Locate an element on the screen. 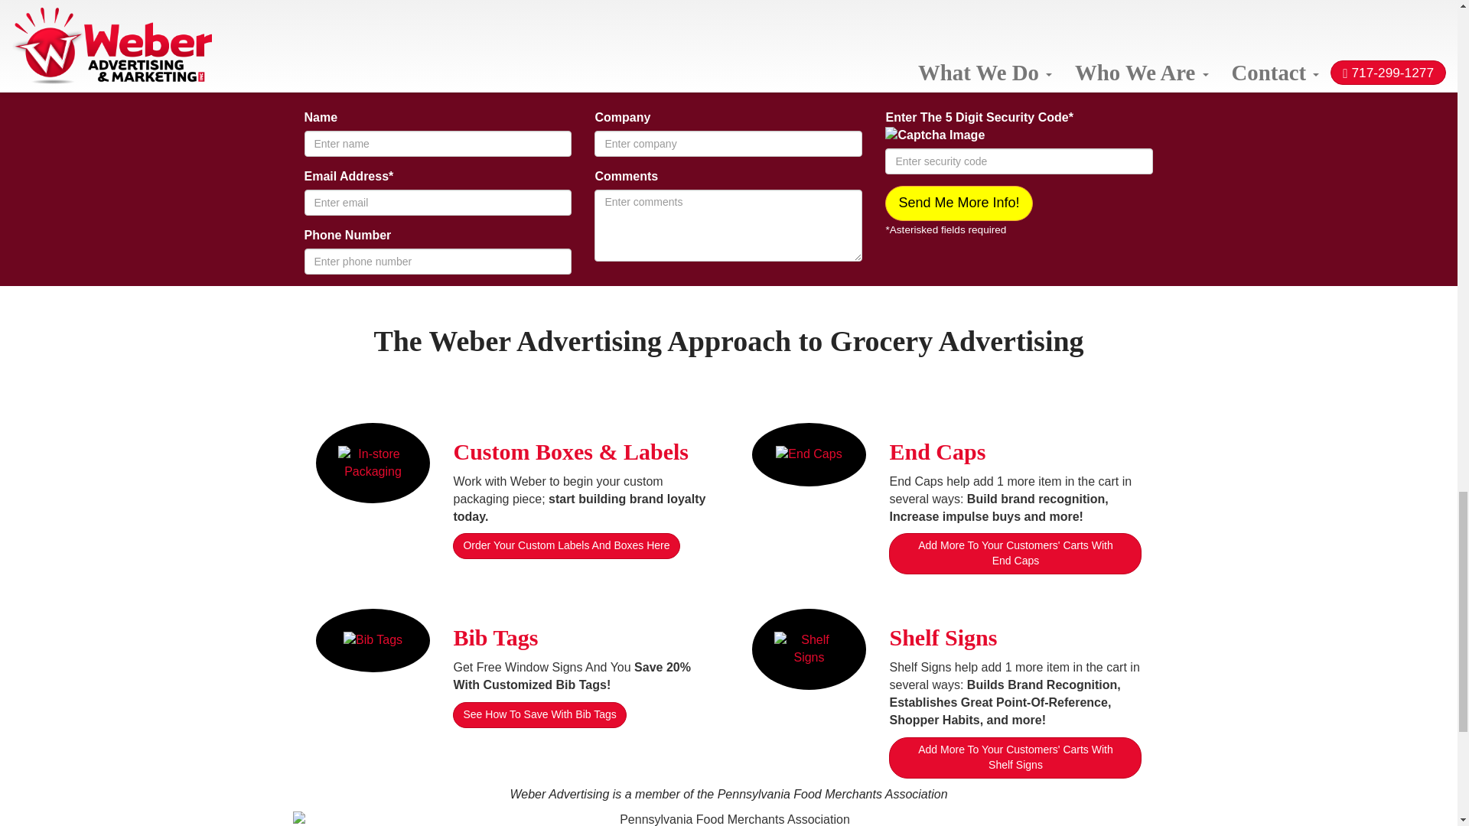  Bib Tags is located at coordinates (494, 636).